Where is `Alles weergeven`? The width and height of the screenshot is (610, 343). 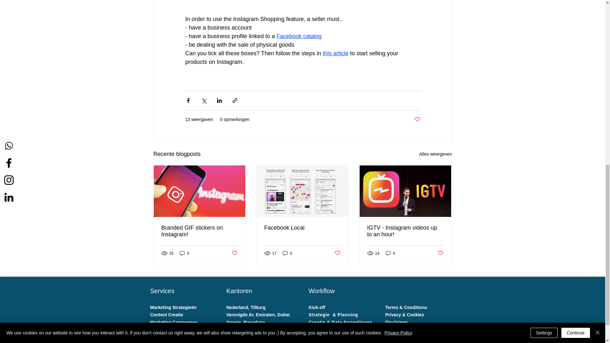
Alles weergeven is located at coordinates (436, 154).